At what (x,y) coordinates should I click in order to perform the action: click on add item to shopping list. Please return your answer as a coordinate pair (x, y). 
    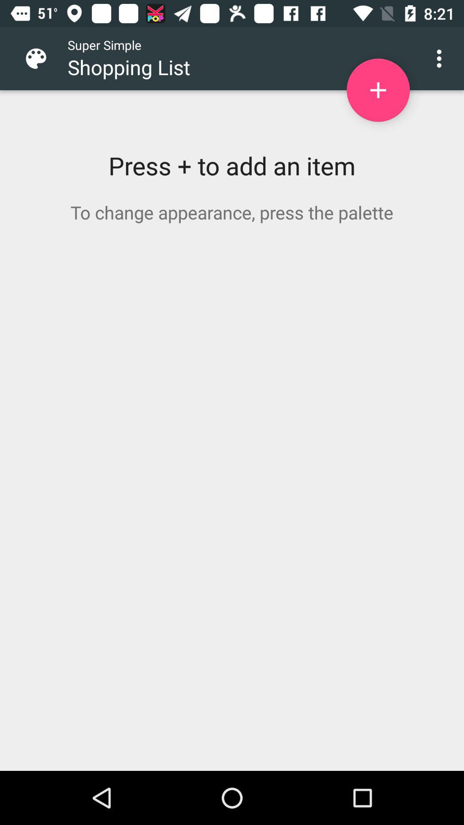
    Looking at the image, I should click on (378, 90).